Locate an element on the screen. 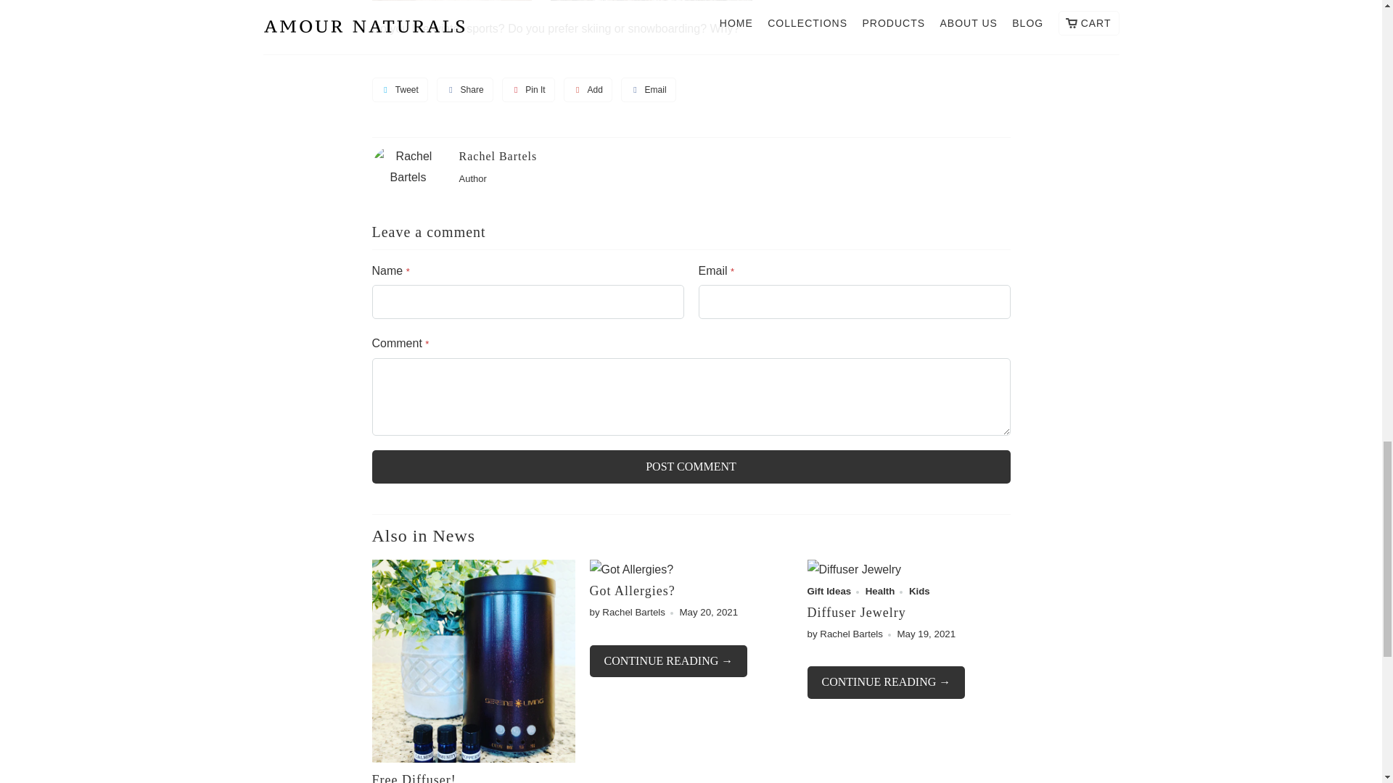  Add is located at coordinates (588, 88).